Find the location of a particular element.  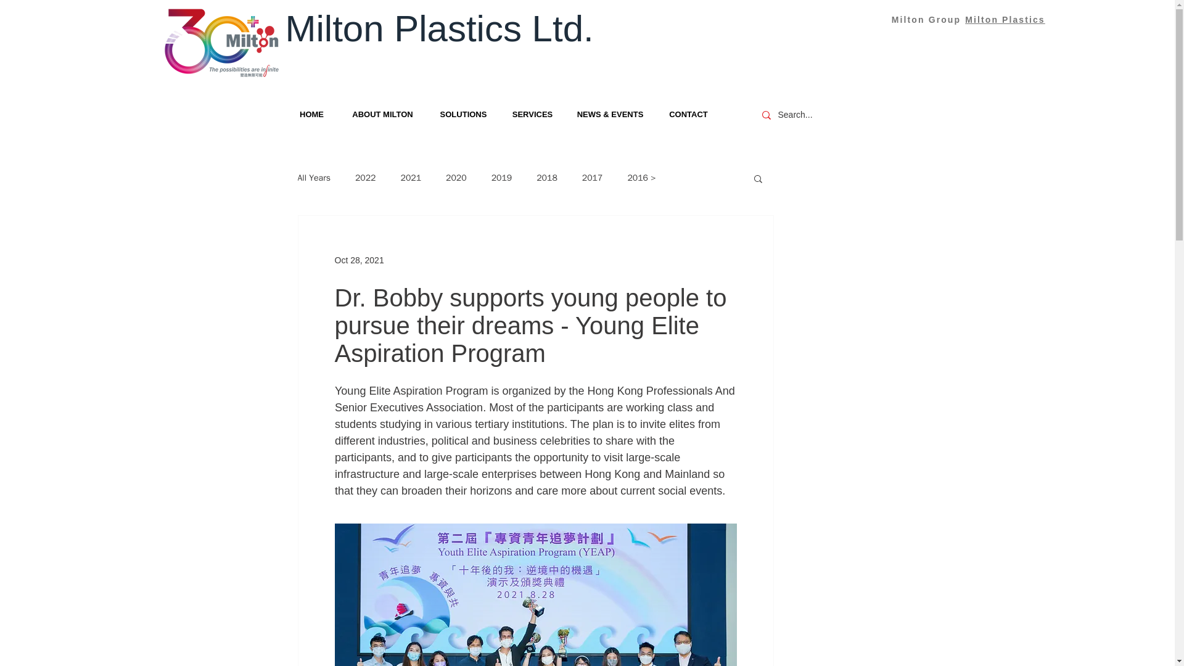

CONTACT is located at coordinates (688, 114).